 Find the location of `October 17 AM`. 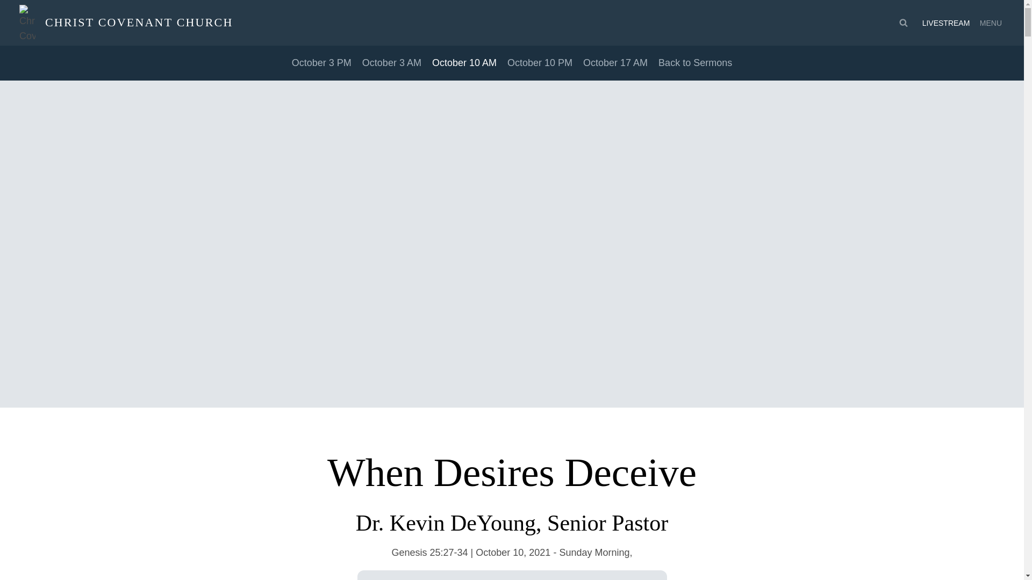

October 17 AM is located at coordinates (615, 62).